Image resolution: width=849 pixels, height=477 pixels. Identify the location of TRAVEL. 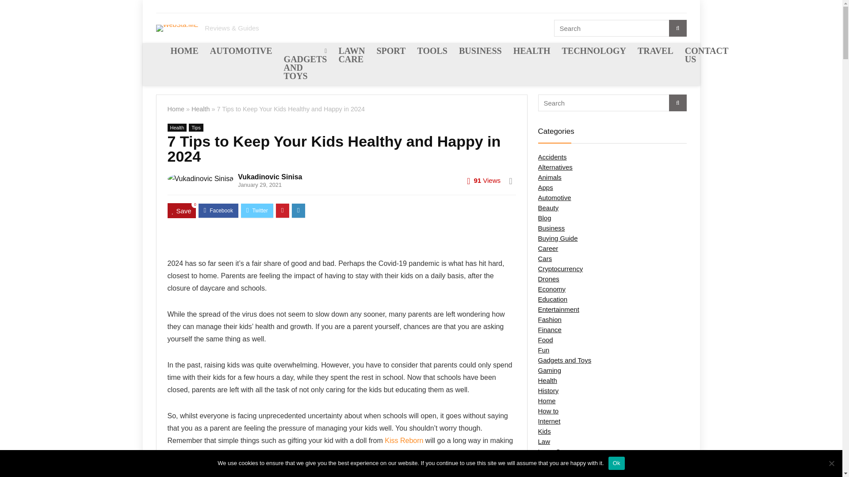
(655, 52).